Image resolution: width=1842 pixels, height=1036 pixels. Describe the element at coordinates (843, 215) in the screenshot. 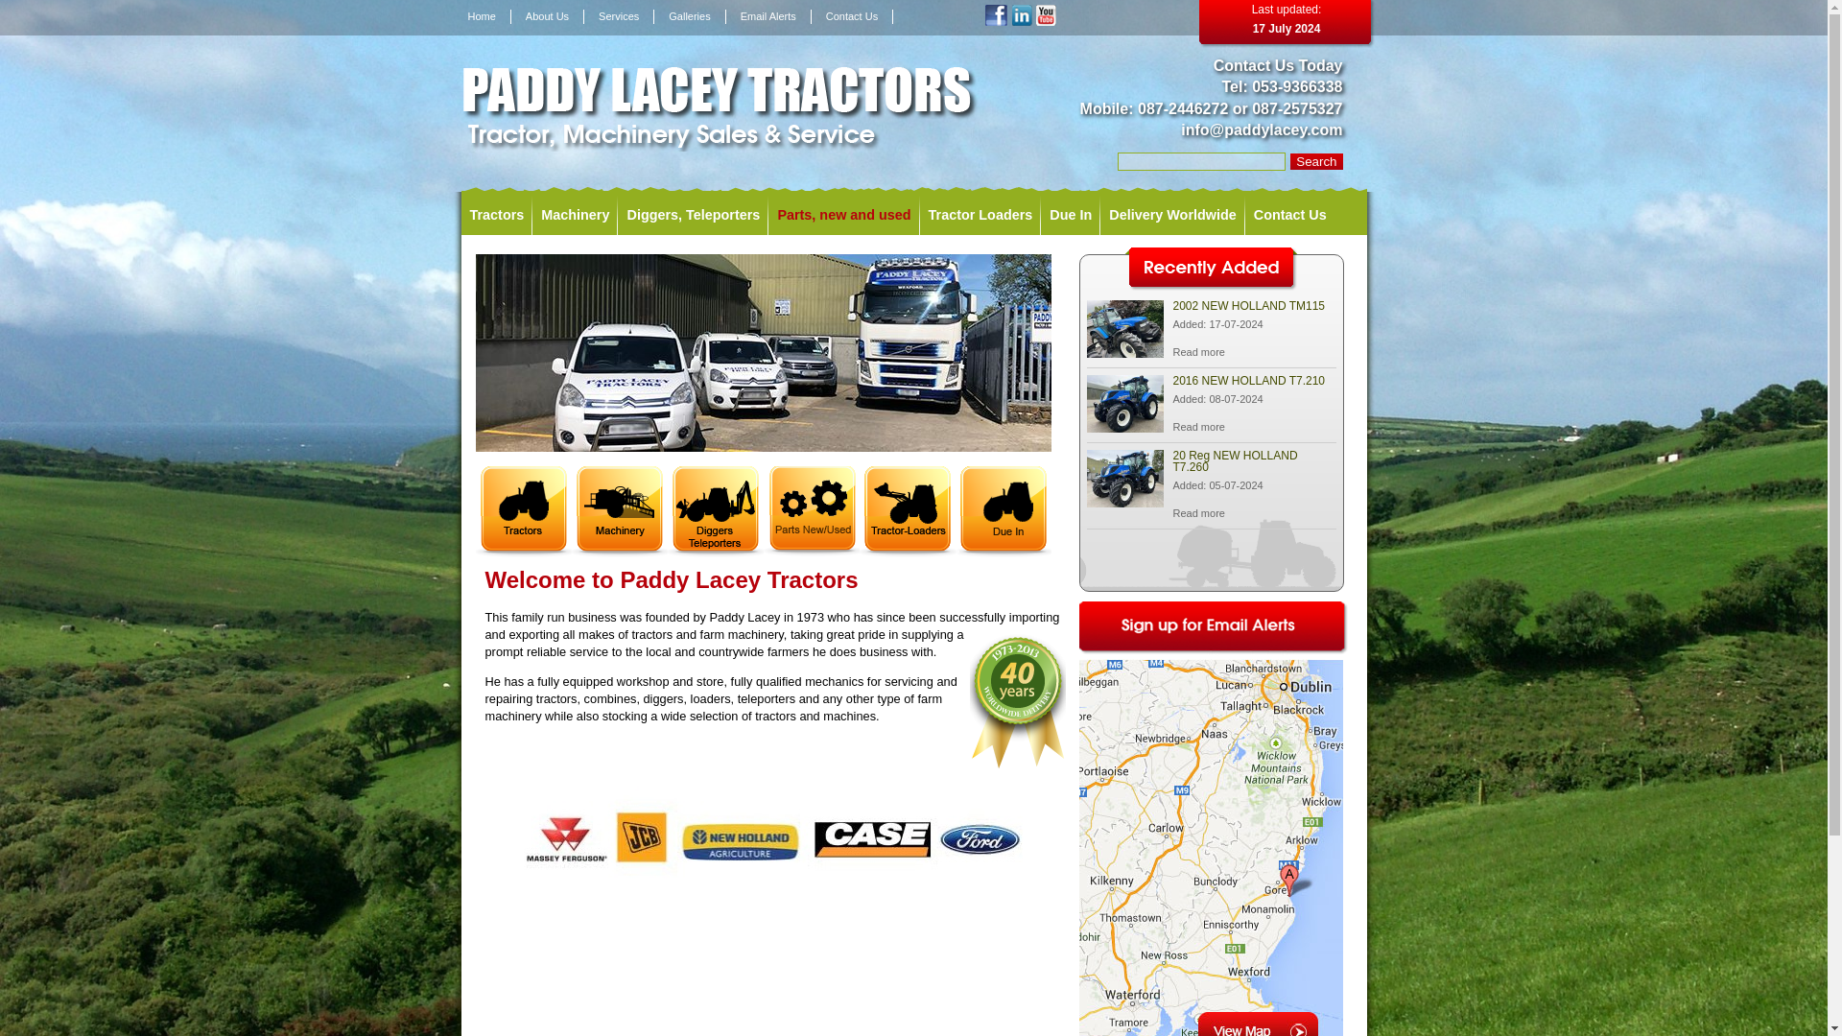

I see `Parts, new and used` at that location.